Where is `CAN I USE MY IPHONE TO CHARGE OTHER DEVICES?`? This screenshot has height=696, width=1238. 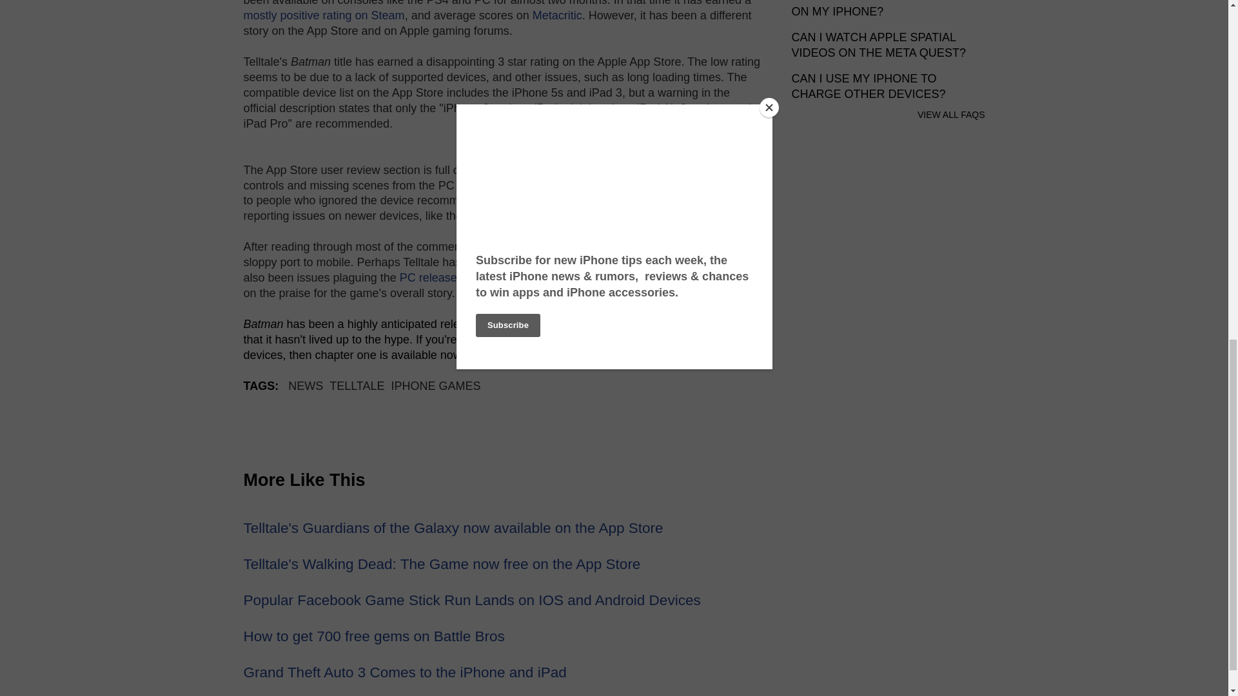 CAN I USE MY IPHONE TO CHARGE OTHER DEVICES? is located at coordinates (869, 86).